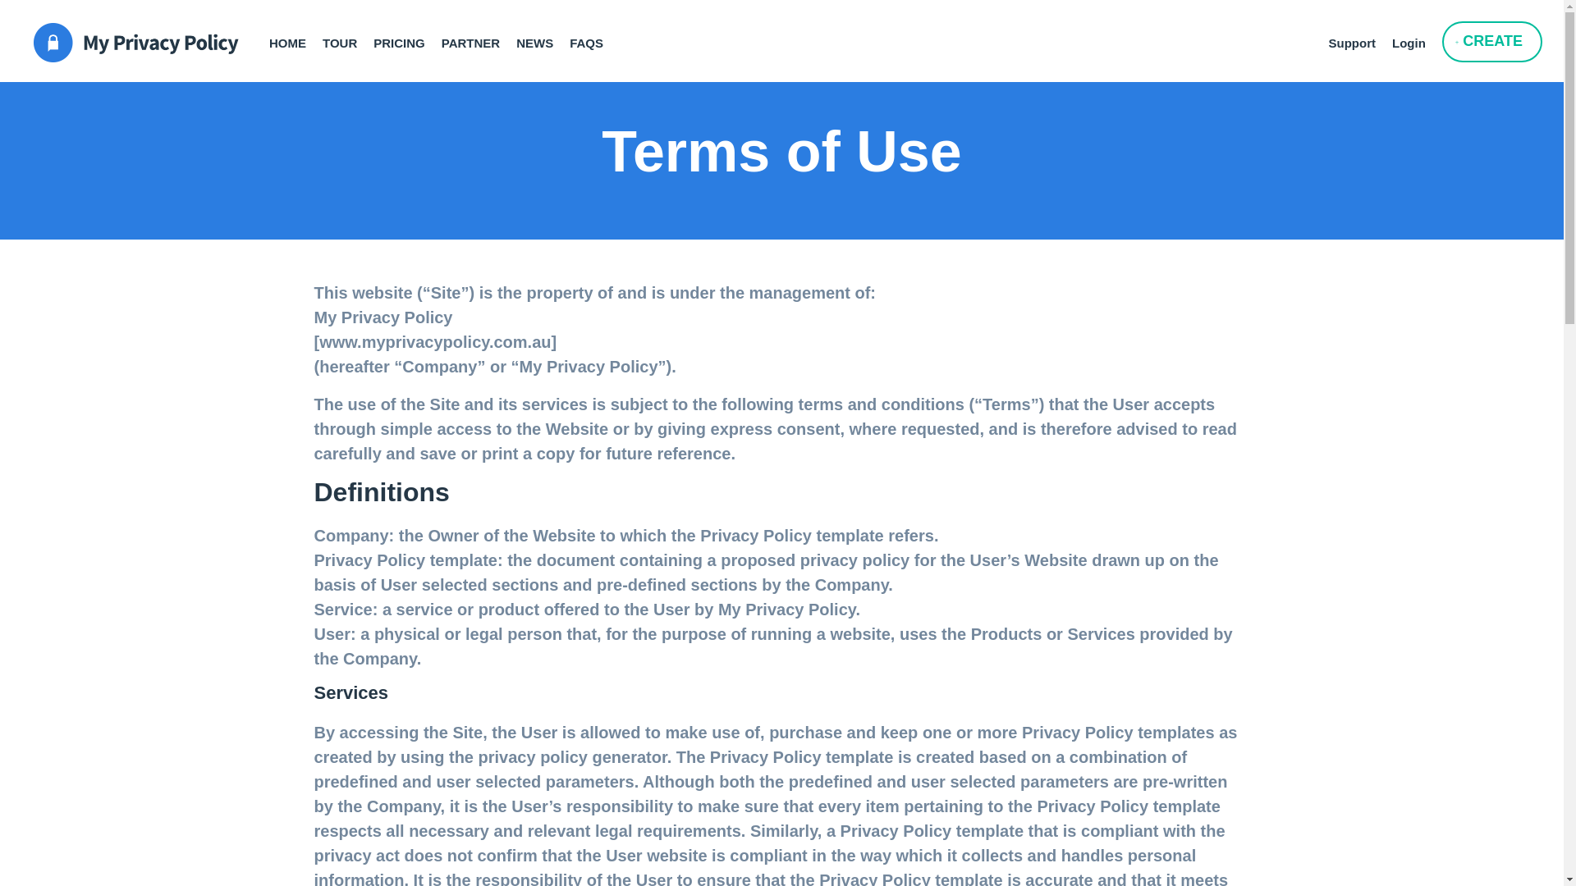 The width and height of the screenshot is (1576, 886). Describe the element at coordinates (295, 36) in the screenshot. I see `HOME` at that location.